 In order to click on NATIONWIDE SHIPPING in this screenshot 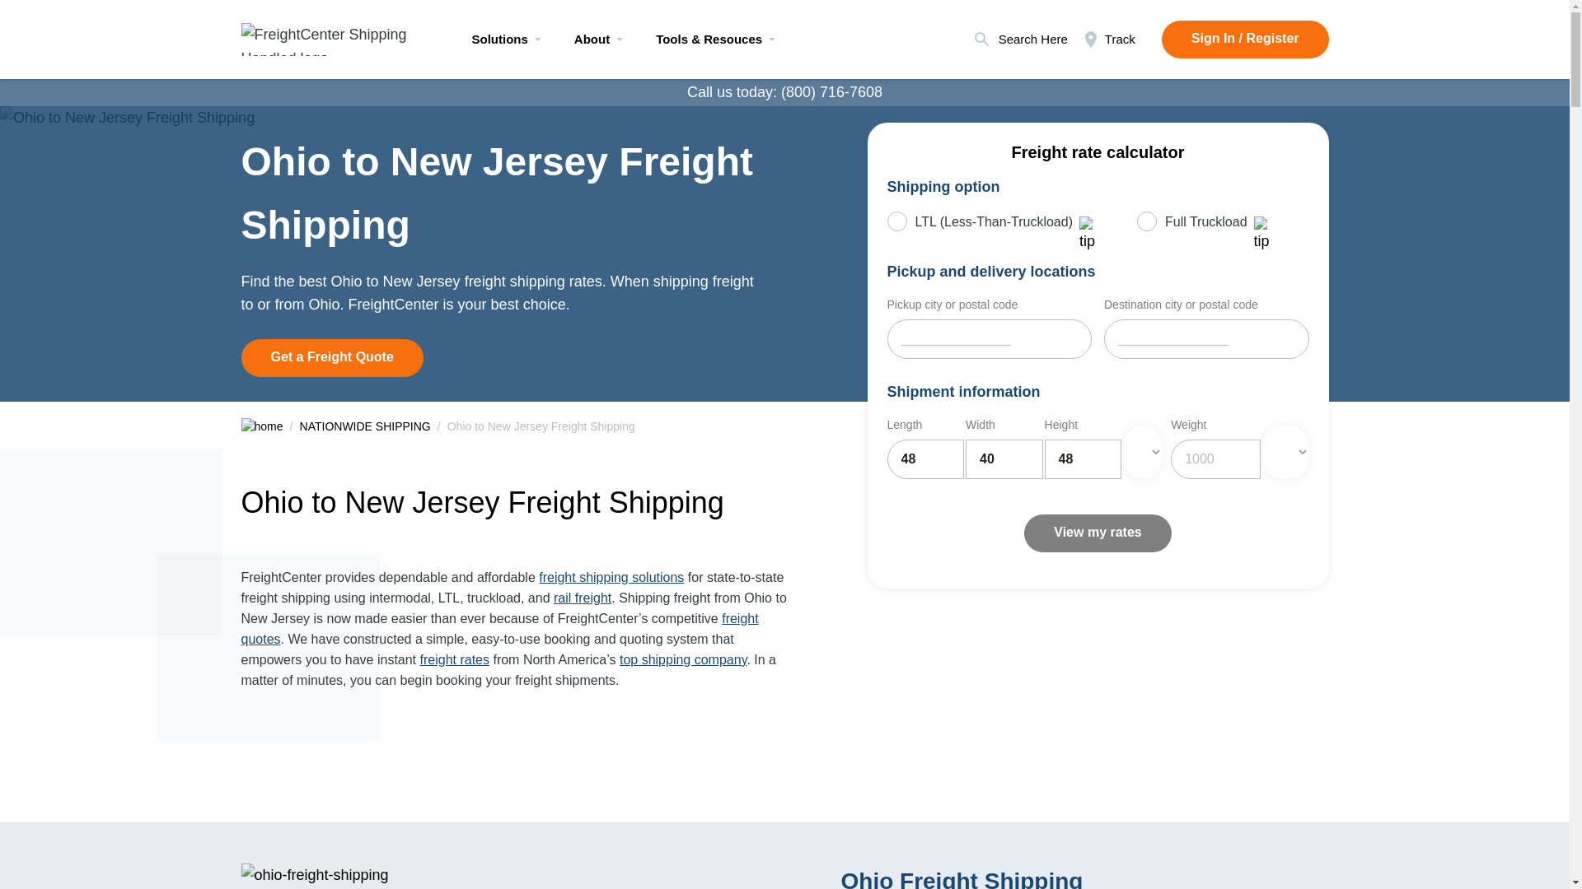, I will do `click(365, 426)`.